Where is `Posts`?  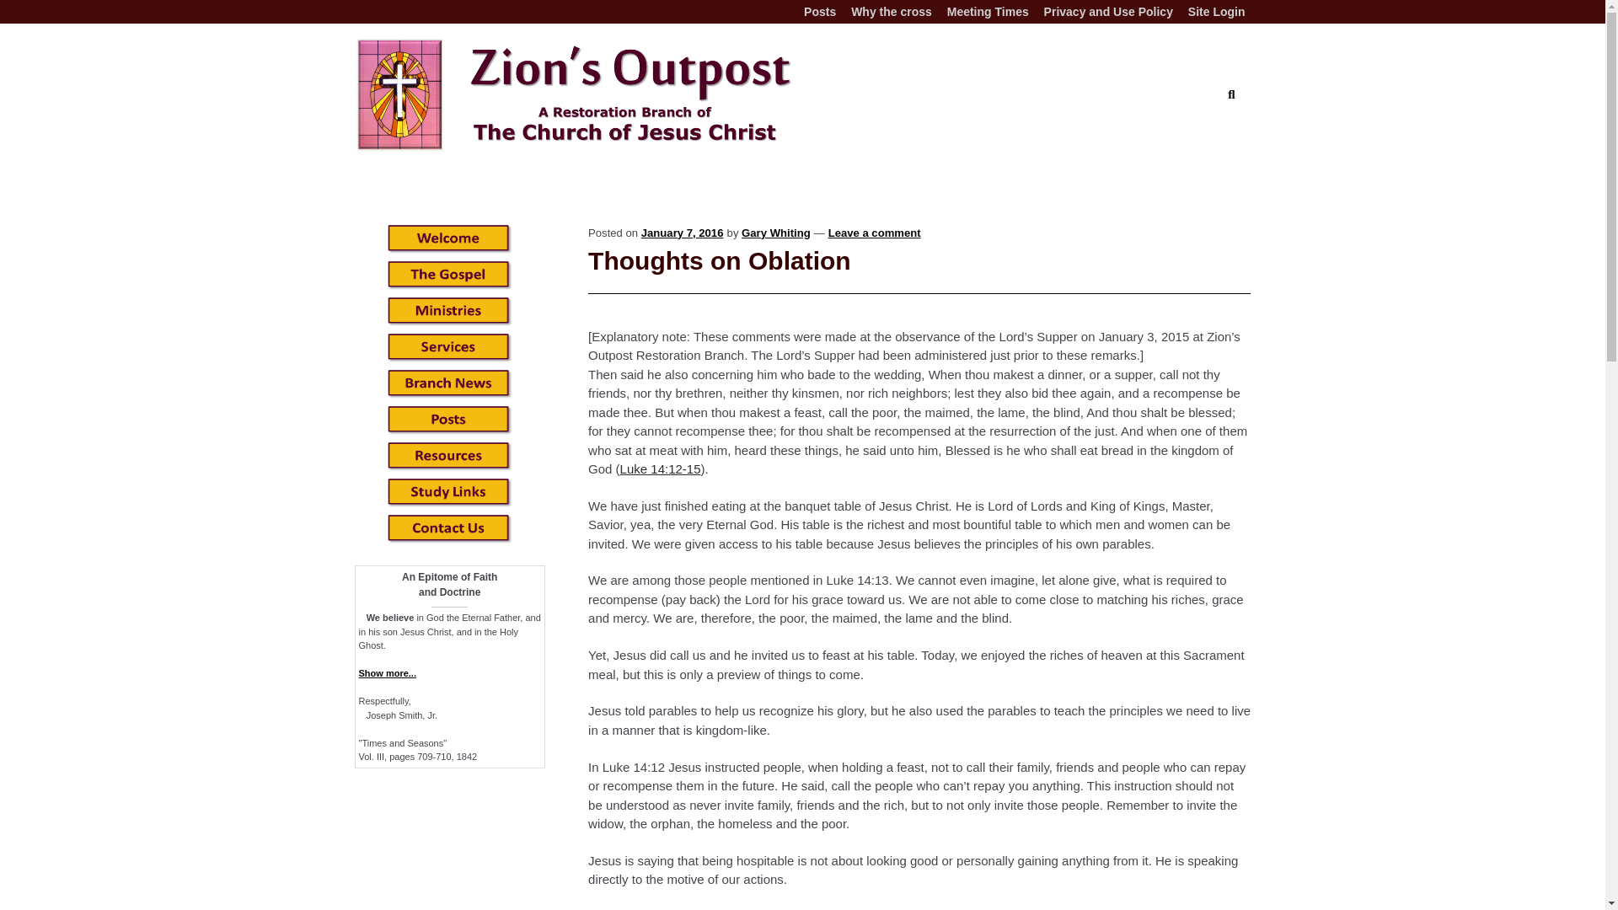
Posts is located at coordinates (819, 12).